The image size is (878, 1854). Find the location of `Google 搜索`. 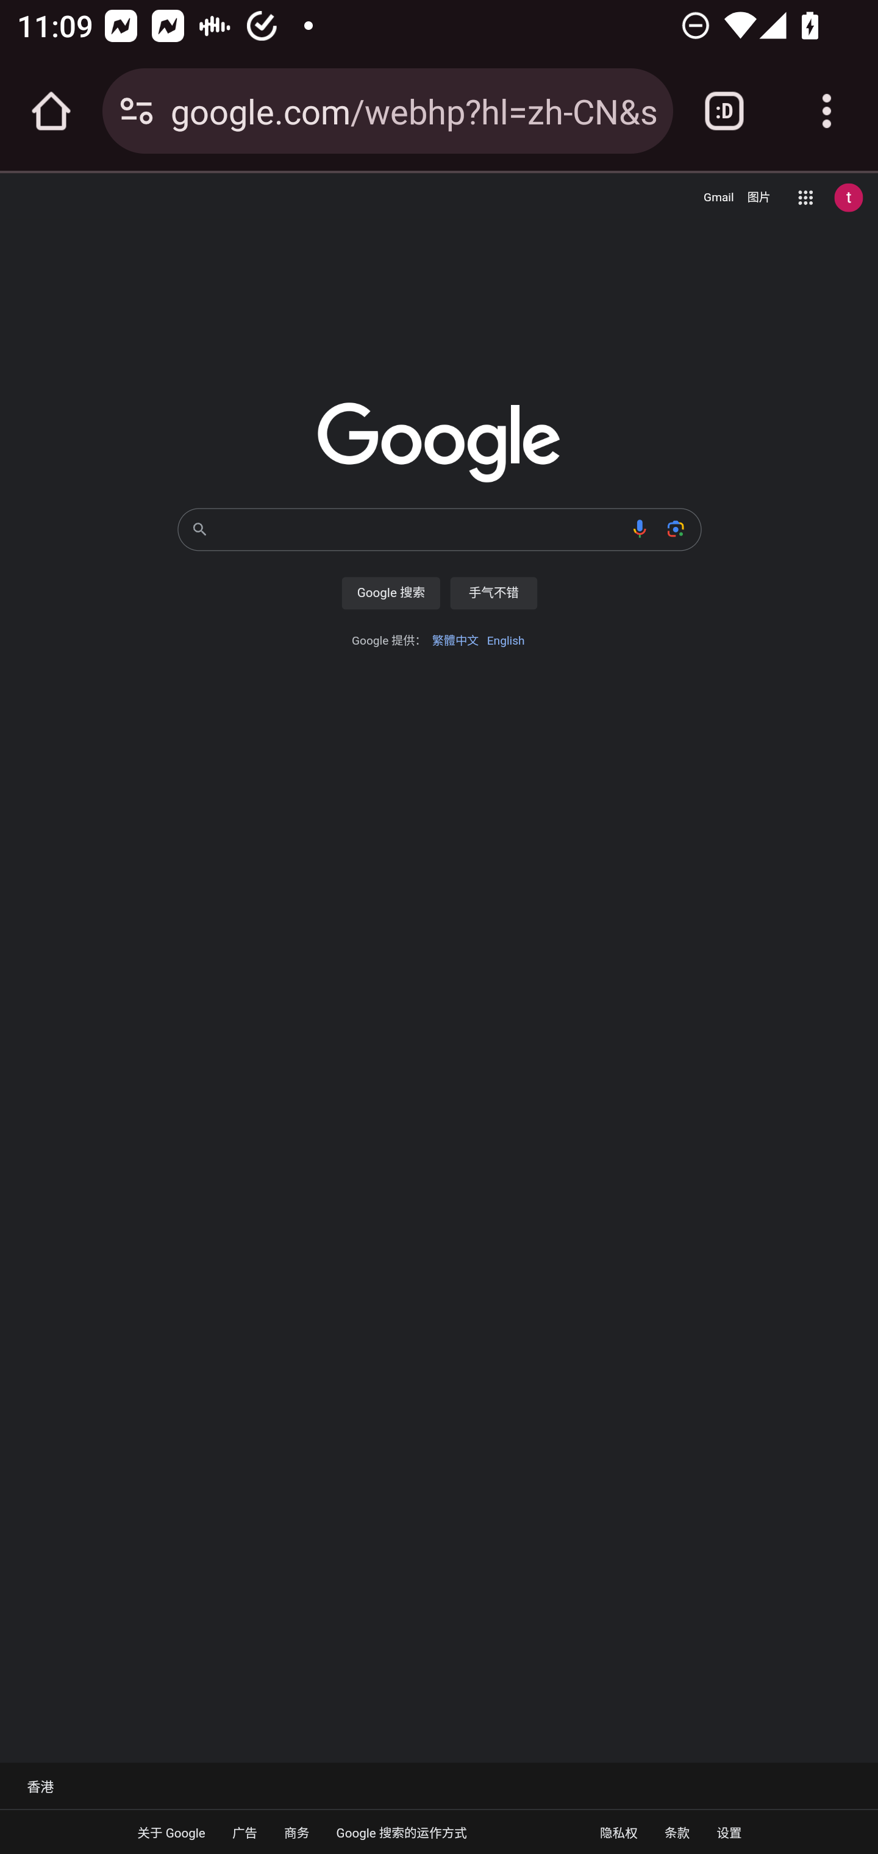

Google 搜索 is located at coordinates (390, 593).